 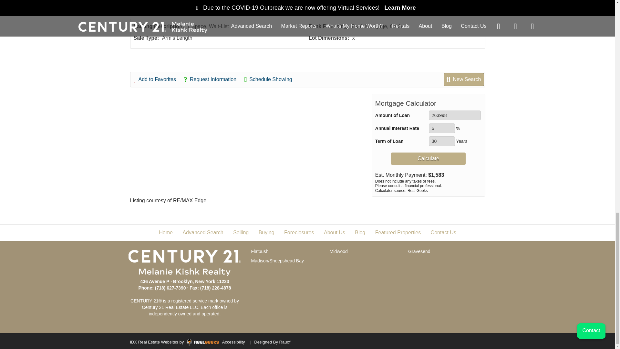 What do you see at coordinates (442, 128) in the screenshot?
I see `6` at bounding box center [442, 128].